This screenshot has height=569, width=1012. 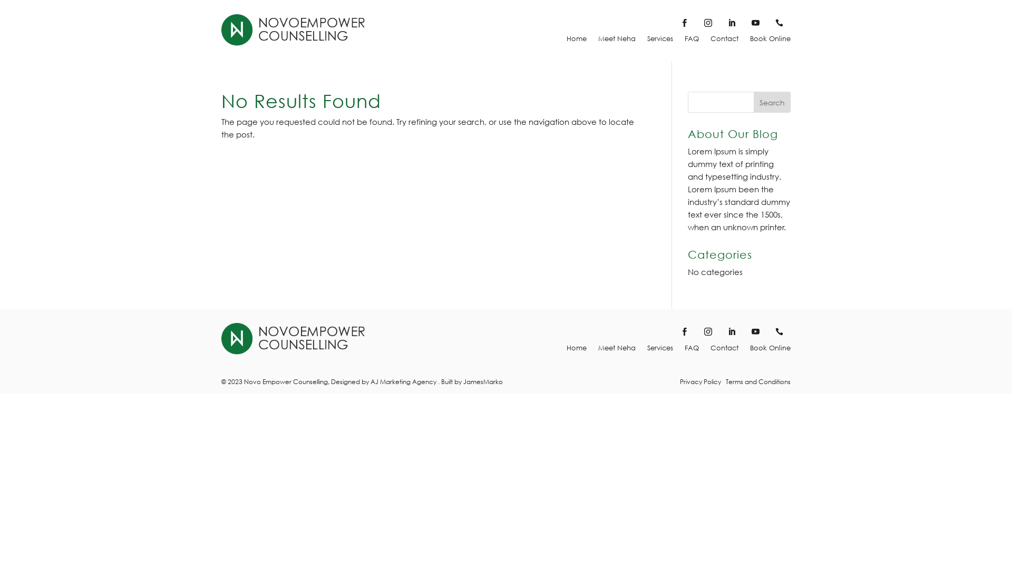 What do you see at coordinates (772, 102) in the screenshot?
I see `Search` at bounding box center [772, 102].